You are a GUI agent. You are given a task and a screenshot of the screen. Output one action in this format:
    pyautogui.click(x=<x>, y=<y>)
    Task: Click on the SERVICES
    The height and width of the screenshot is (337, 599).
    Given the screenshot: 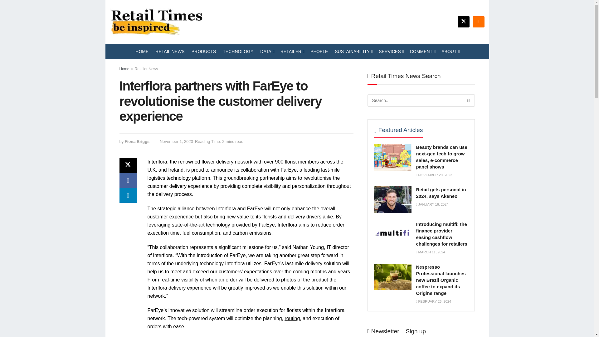 What is the action you would take?
    pyautogui.click(x=391, y=51)
    